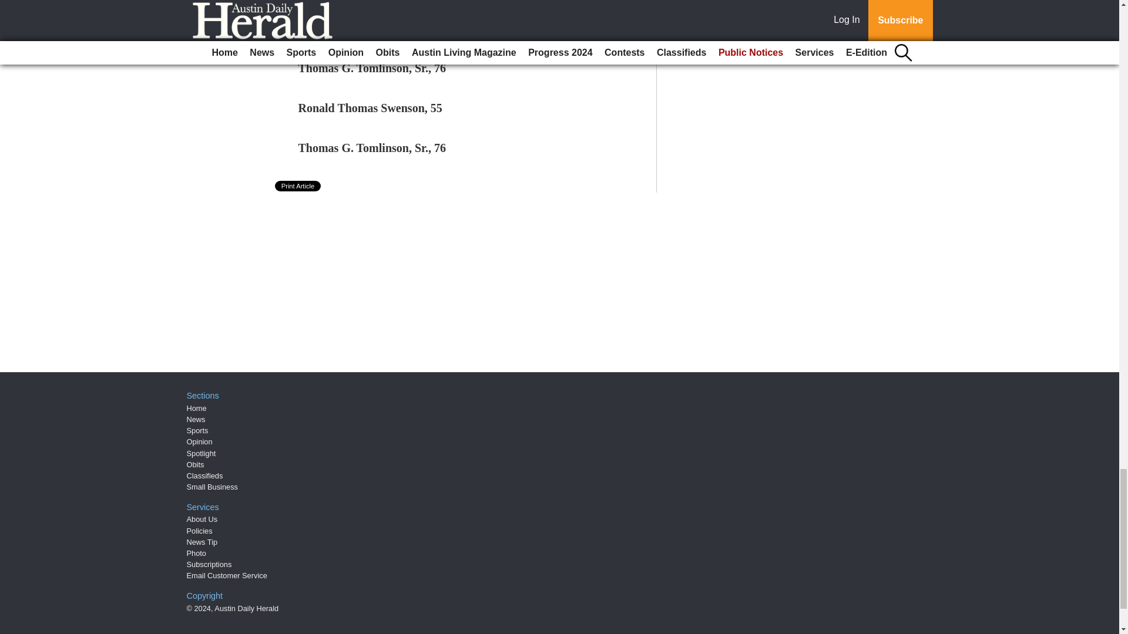 This screenshot has width=1128, height=634. What do you see at coordinates (370, 108) in the screenshot?
I see `Ronald Thomas Swenson, 55` at bounding box center [370, 108].